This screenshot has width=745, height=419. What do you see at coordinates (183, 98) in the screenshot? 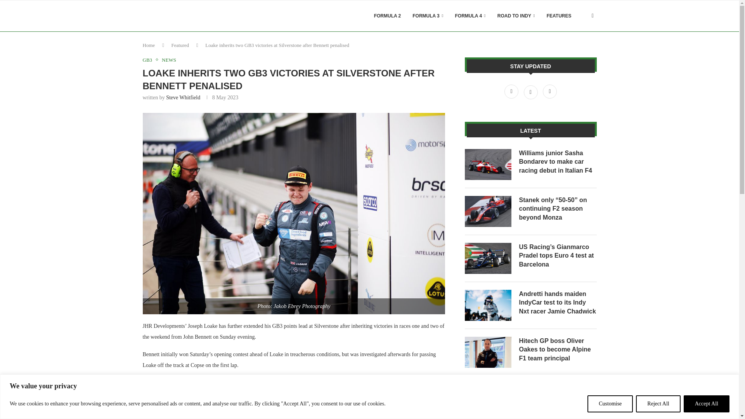
I see `Steve Whitfield` at bounding box center [183, 98].